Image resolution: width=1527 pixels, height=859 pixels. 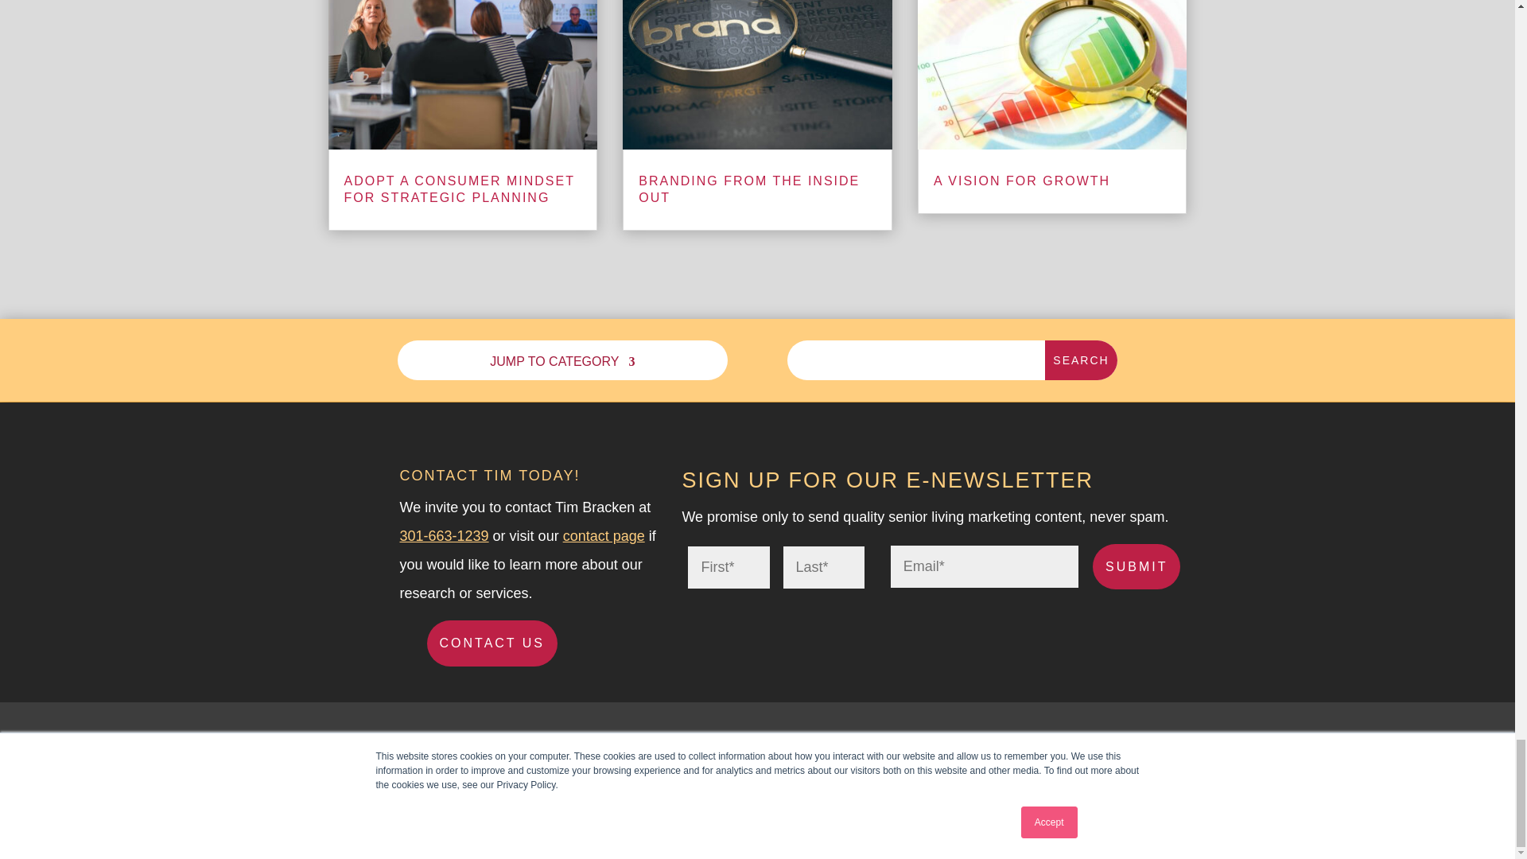 What do you see at coordinates (1121, 748) in the screenshot?
I see `Follow on LinkedIn` at bounding box center [1121, 748].